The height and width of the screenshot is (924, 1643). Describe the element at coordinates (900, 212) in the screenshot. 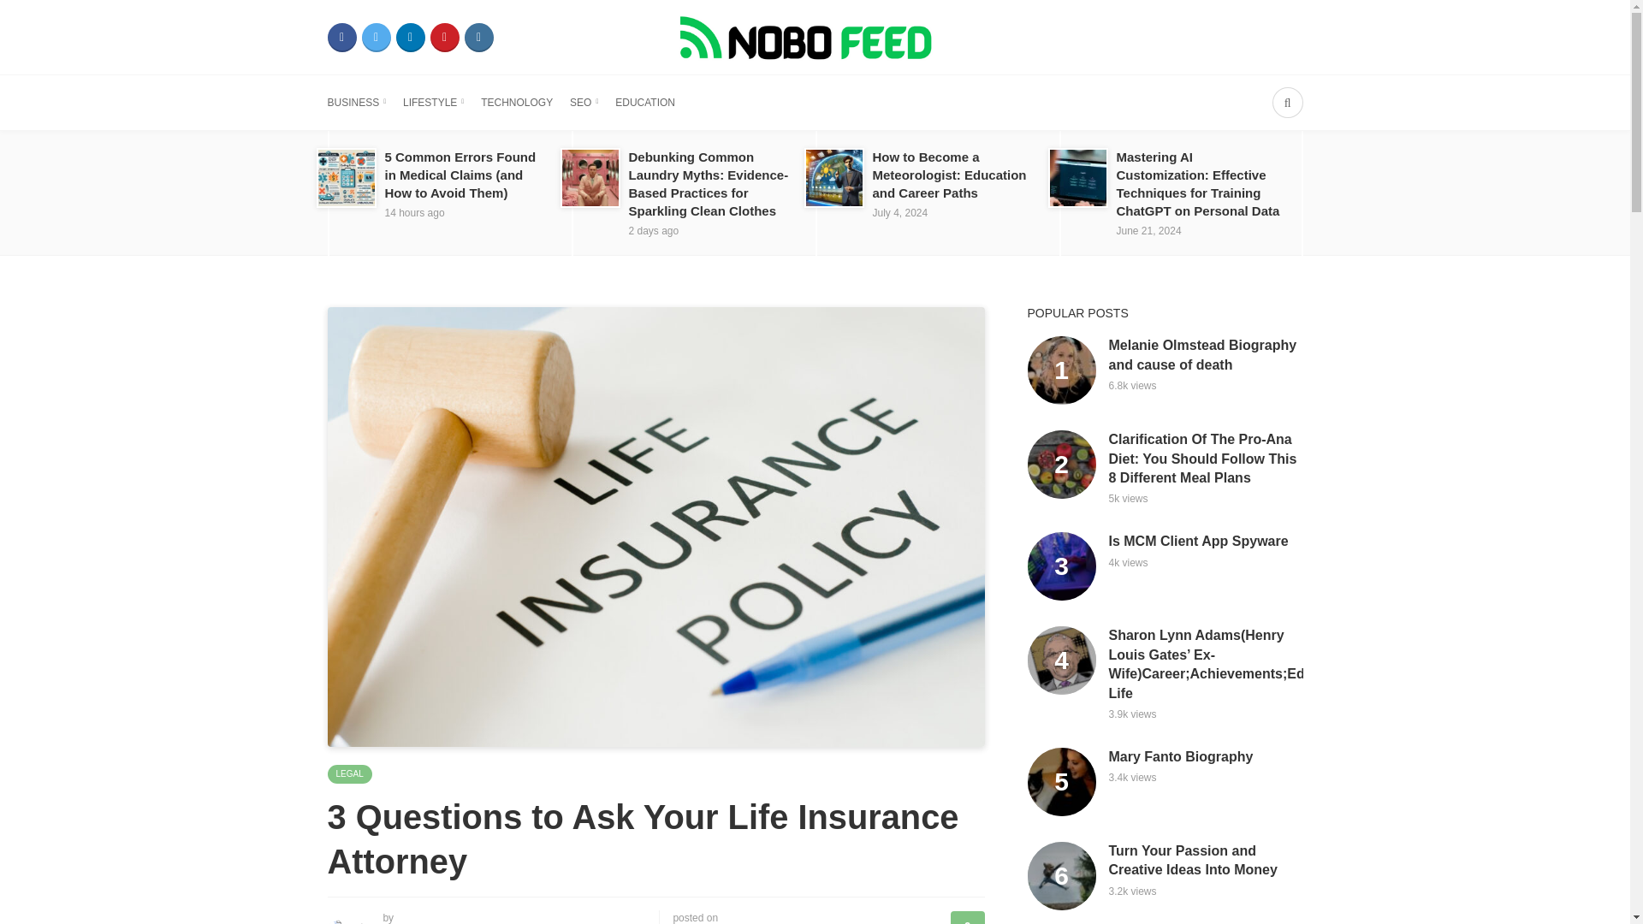

I see `July 4, 2024` at that location.